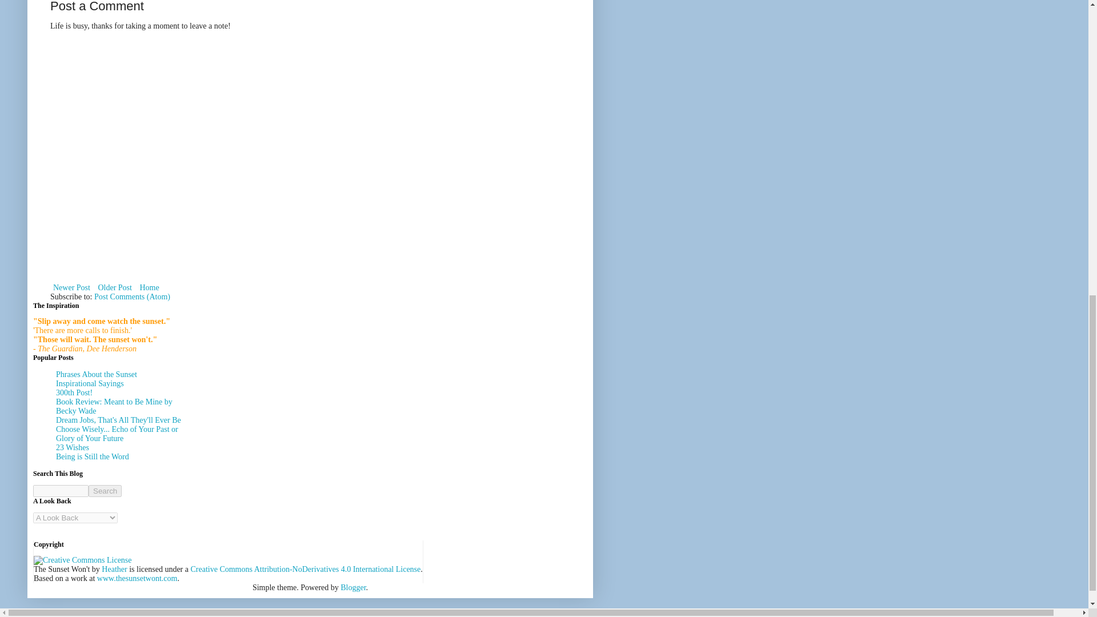 The height and width of the screenshot is (617, 1097). What do you see at coordinates (74, 393) in the screenshot?
I see `300th Post!` at bounding box center [74, 393].